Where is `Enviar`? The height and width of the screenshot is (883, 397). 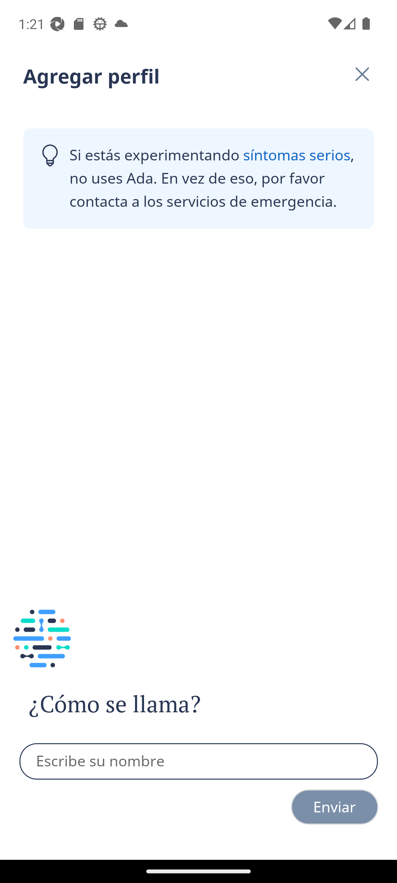
Enviar is located at coordinates (335, 807).